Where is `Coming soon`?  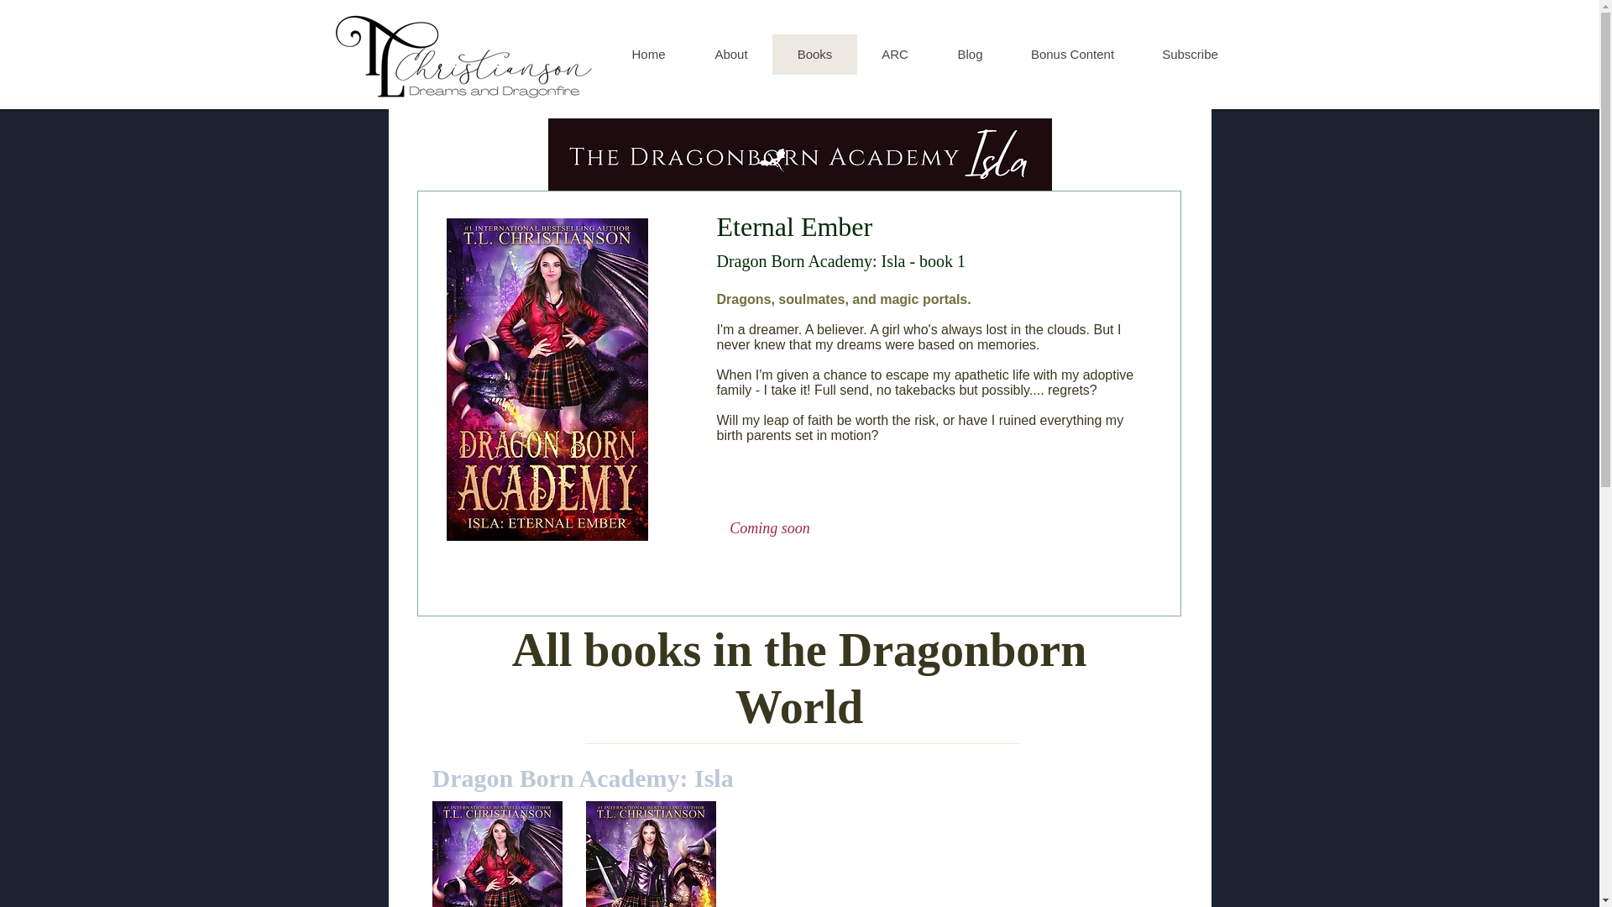 Coming soon is located at coordinates (771, 527).